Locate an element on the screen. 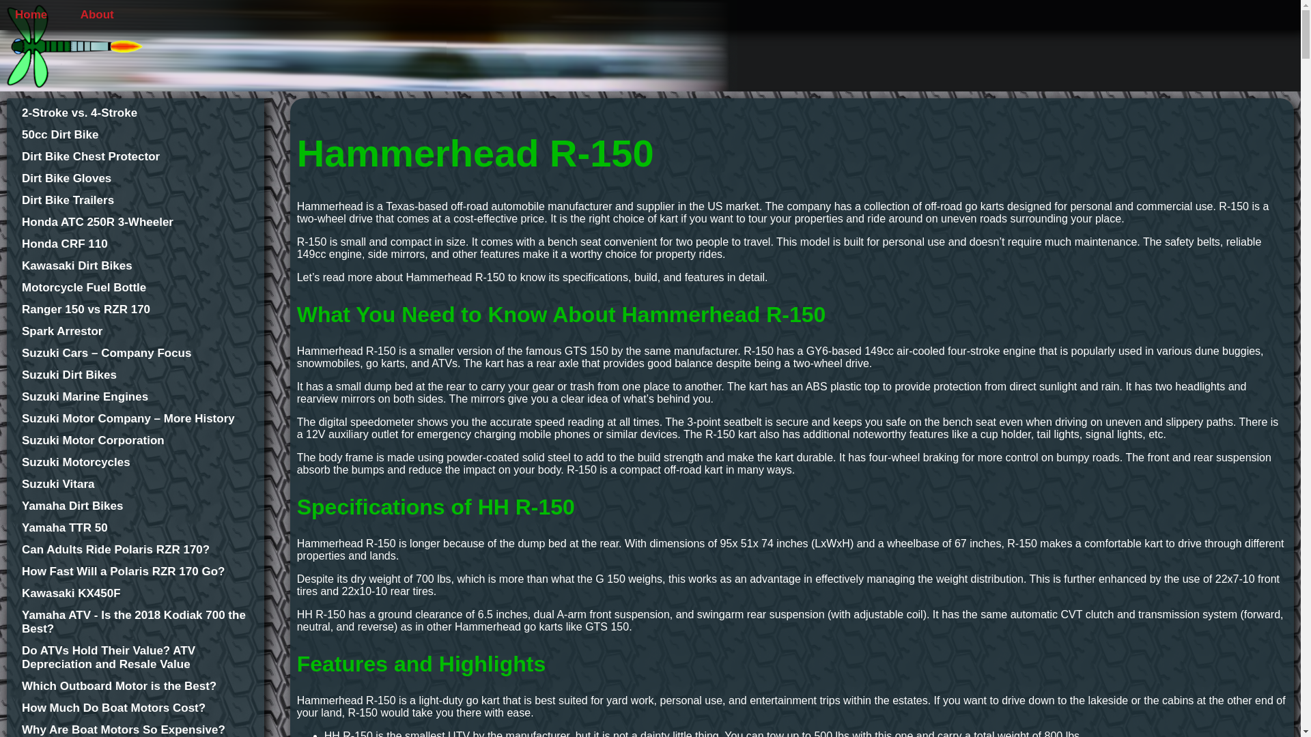 The width and height of the screenshot is (1311, 737). Kawasaki KX450F is located at coordinates (135, 594).